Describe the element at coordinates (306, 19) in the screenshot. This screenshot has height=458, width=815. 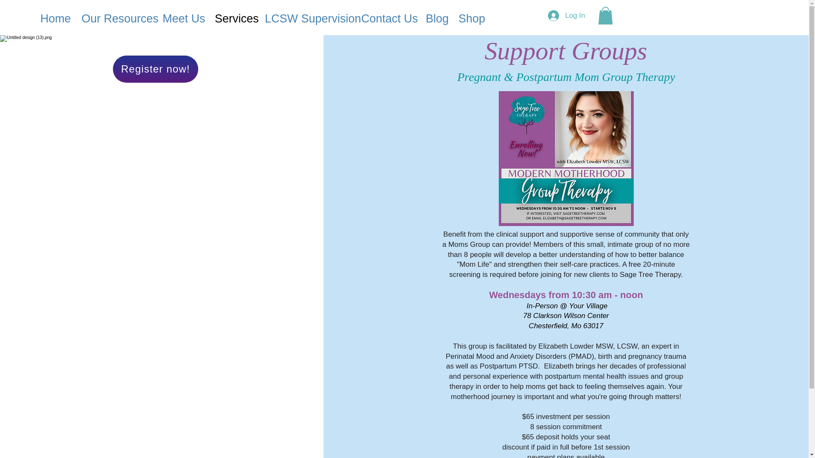
I see `LCSW Supervision` at that location.